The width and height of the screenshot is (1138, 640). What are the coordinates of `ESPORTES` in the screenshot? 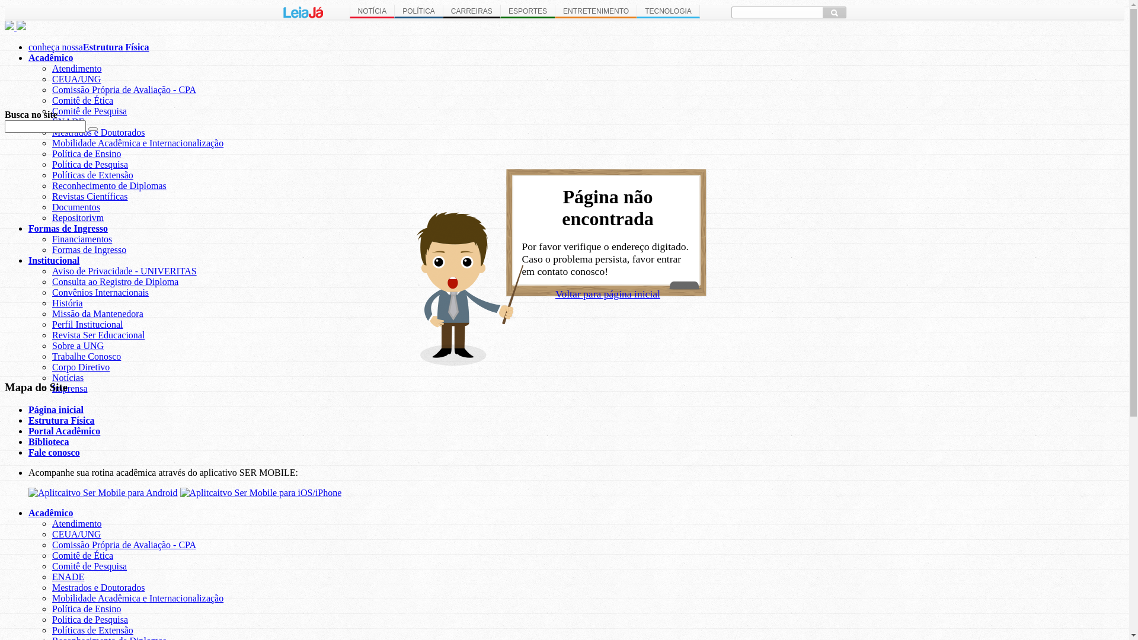 It's located at (528, 12).